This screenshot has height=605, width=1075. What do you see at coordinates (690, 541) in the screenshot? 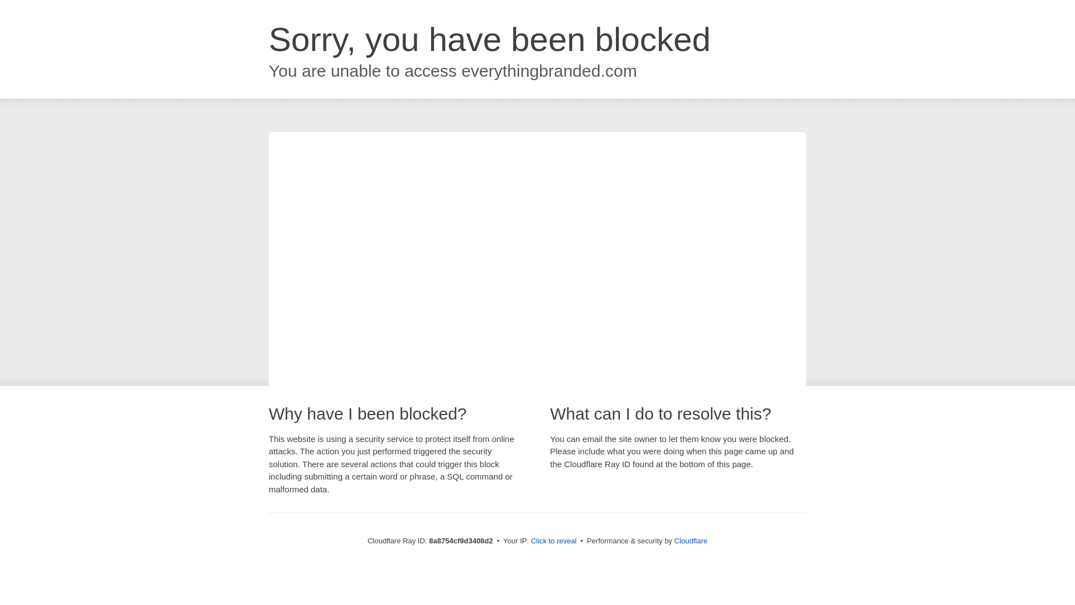
I see `Cloudflare` at bounding box center [690, 541].